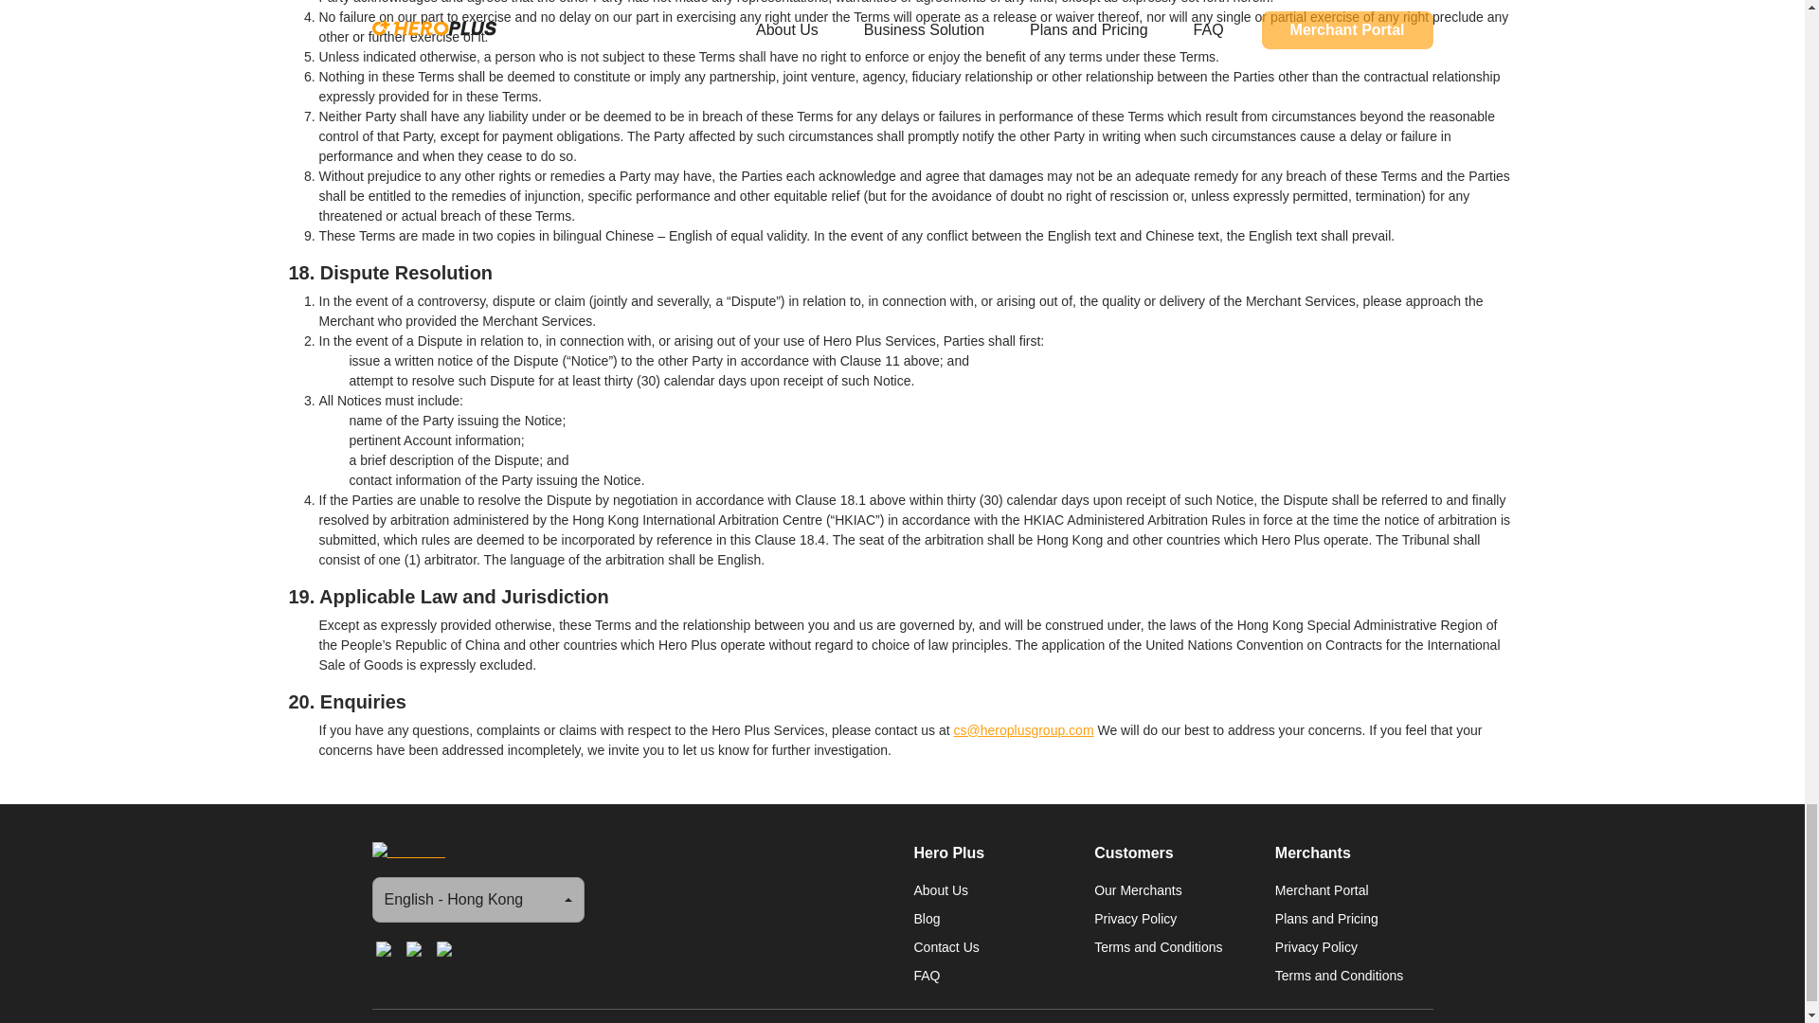 The height and width of the screenshot is (1023, 1819). What do you see at coordinates (991, 945) in the screenshot?
I see `Contact Us` at bounding box center [991, 945].